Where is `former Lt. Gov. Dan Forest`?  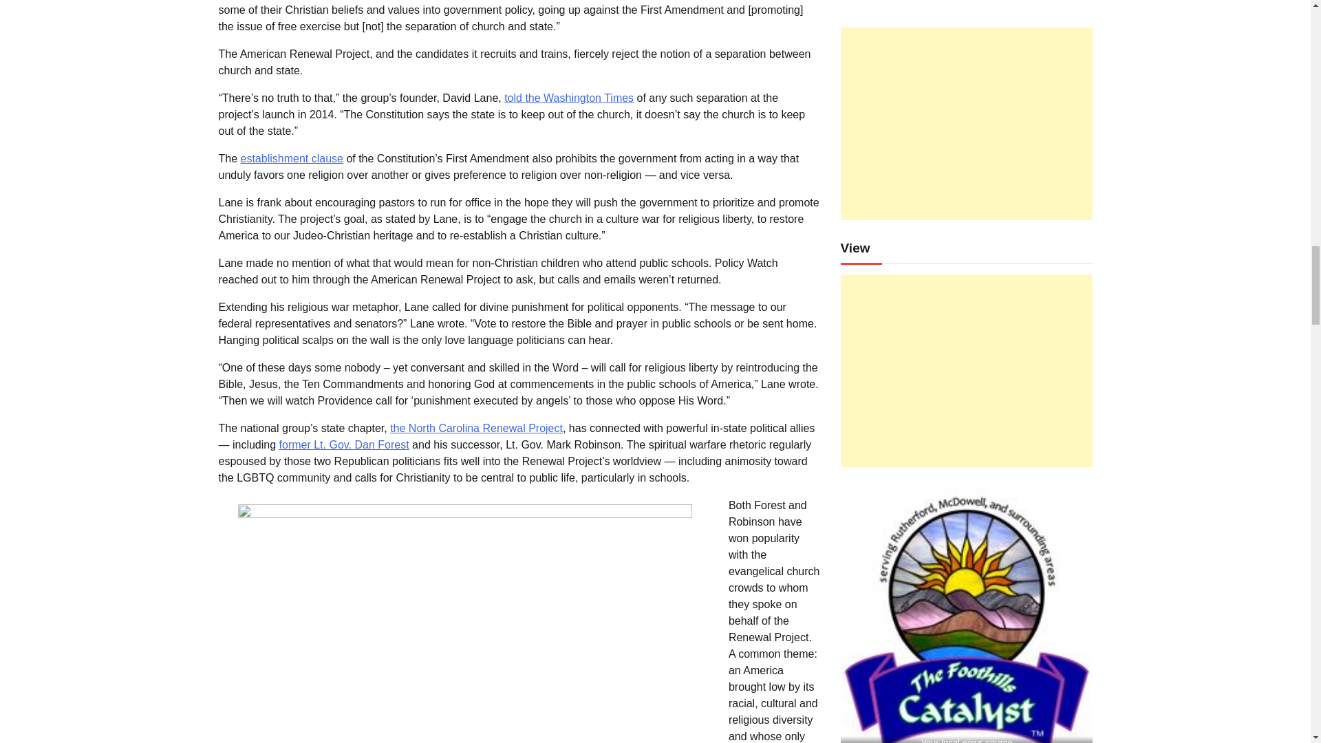 former Lt. Gov. Dan Forest is located at coordinates (344, 444).